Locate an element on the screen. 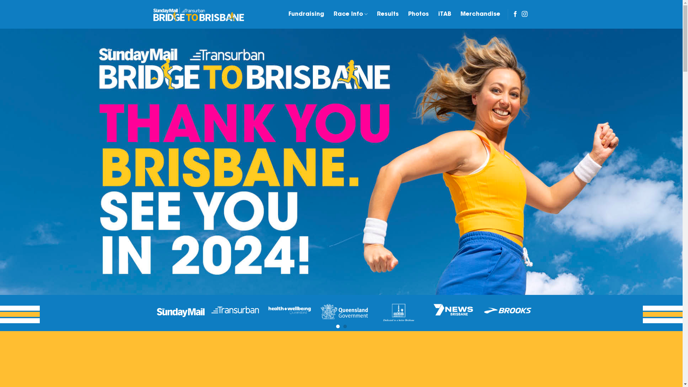 The height and width of the screenshot is (387, 688). Race Info is located at coordinates (350, 14).